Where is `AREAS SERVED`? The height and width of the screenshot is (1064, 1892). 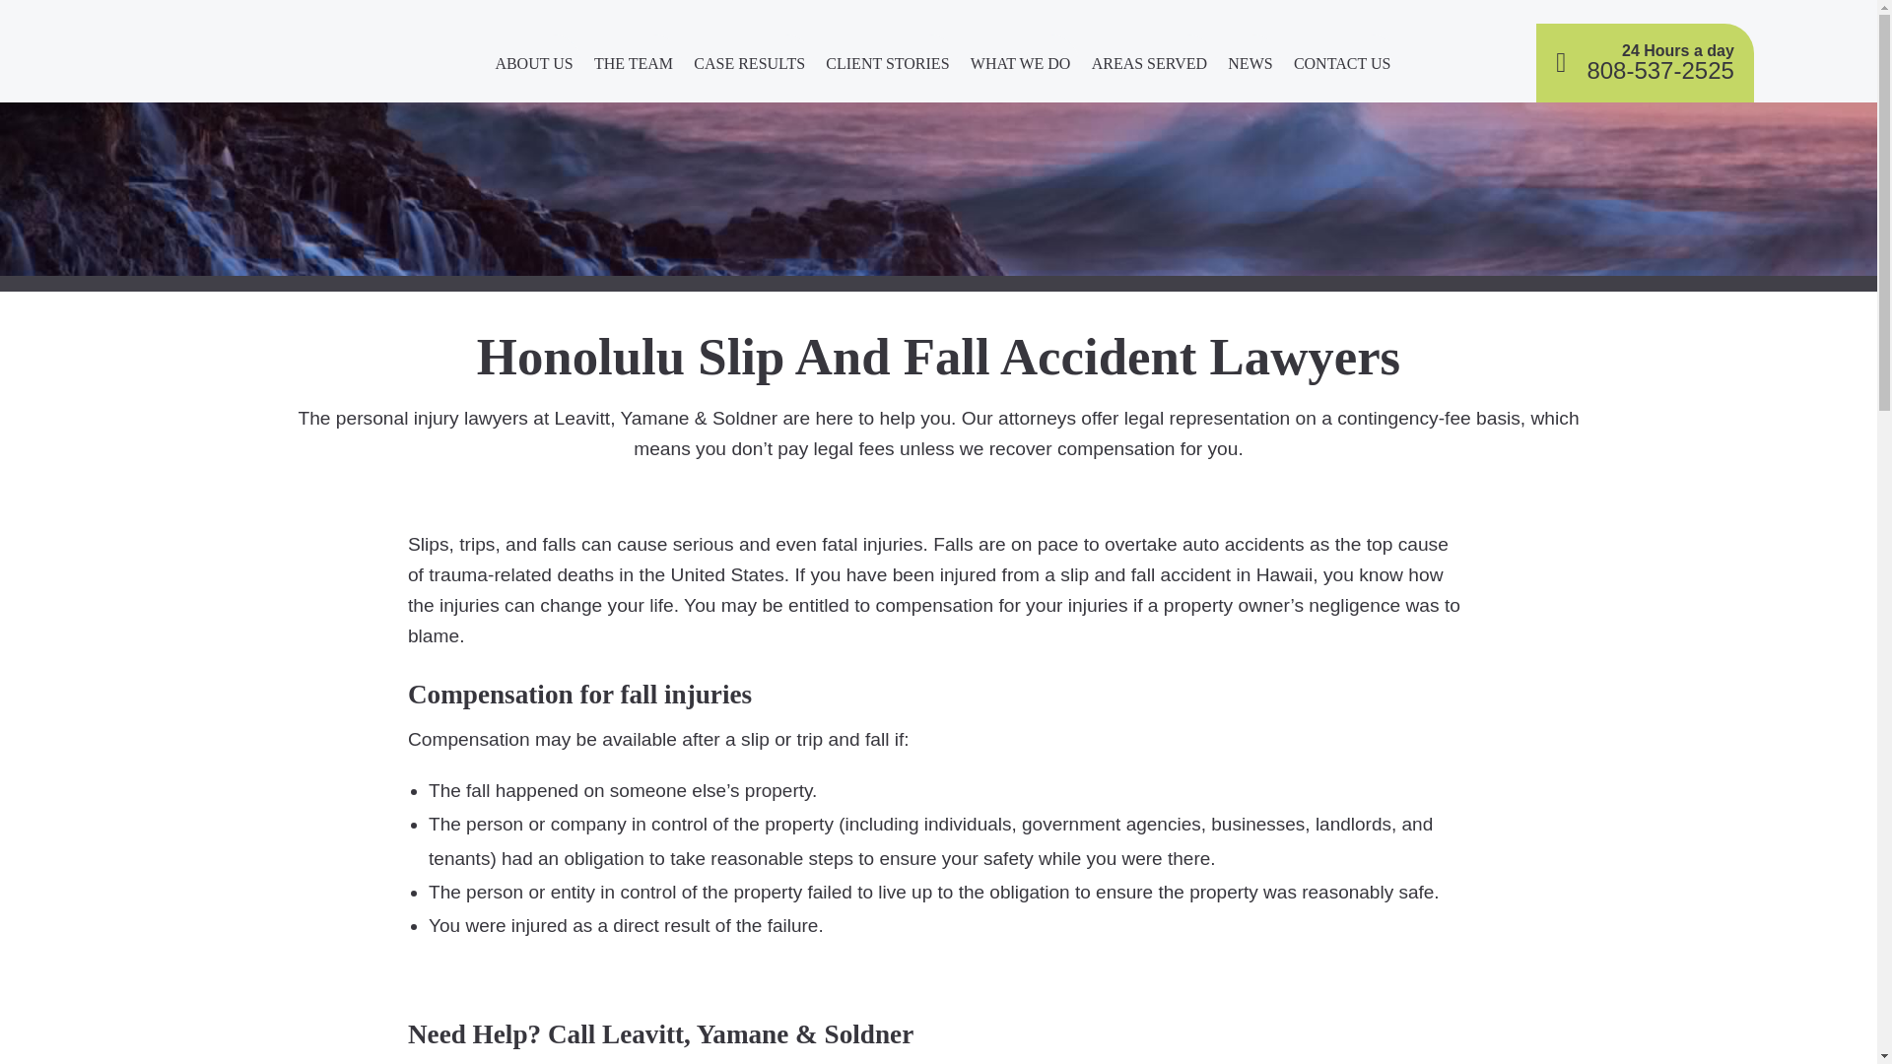 AREAS SERVED is located at coordinates (1149, 67).